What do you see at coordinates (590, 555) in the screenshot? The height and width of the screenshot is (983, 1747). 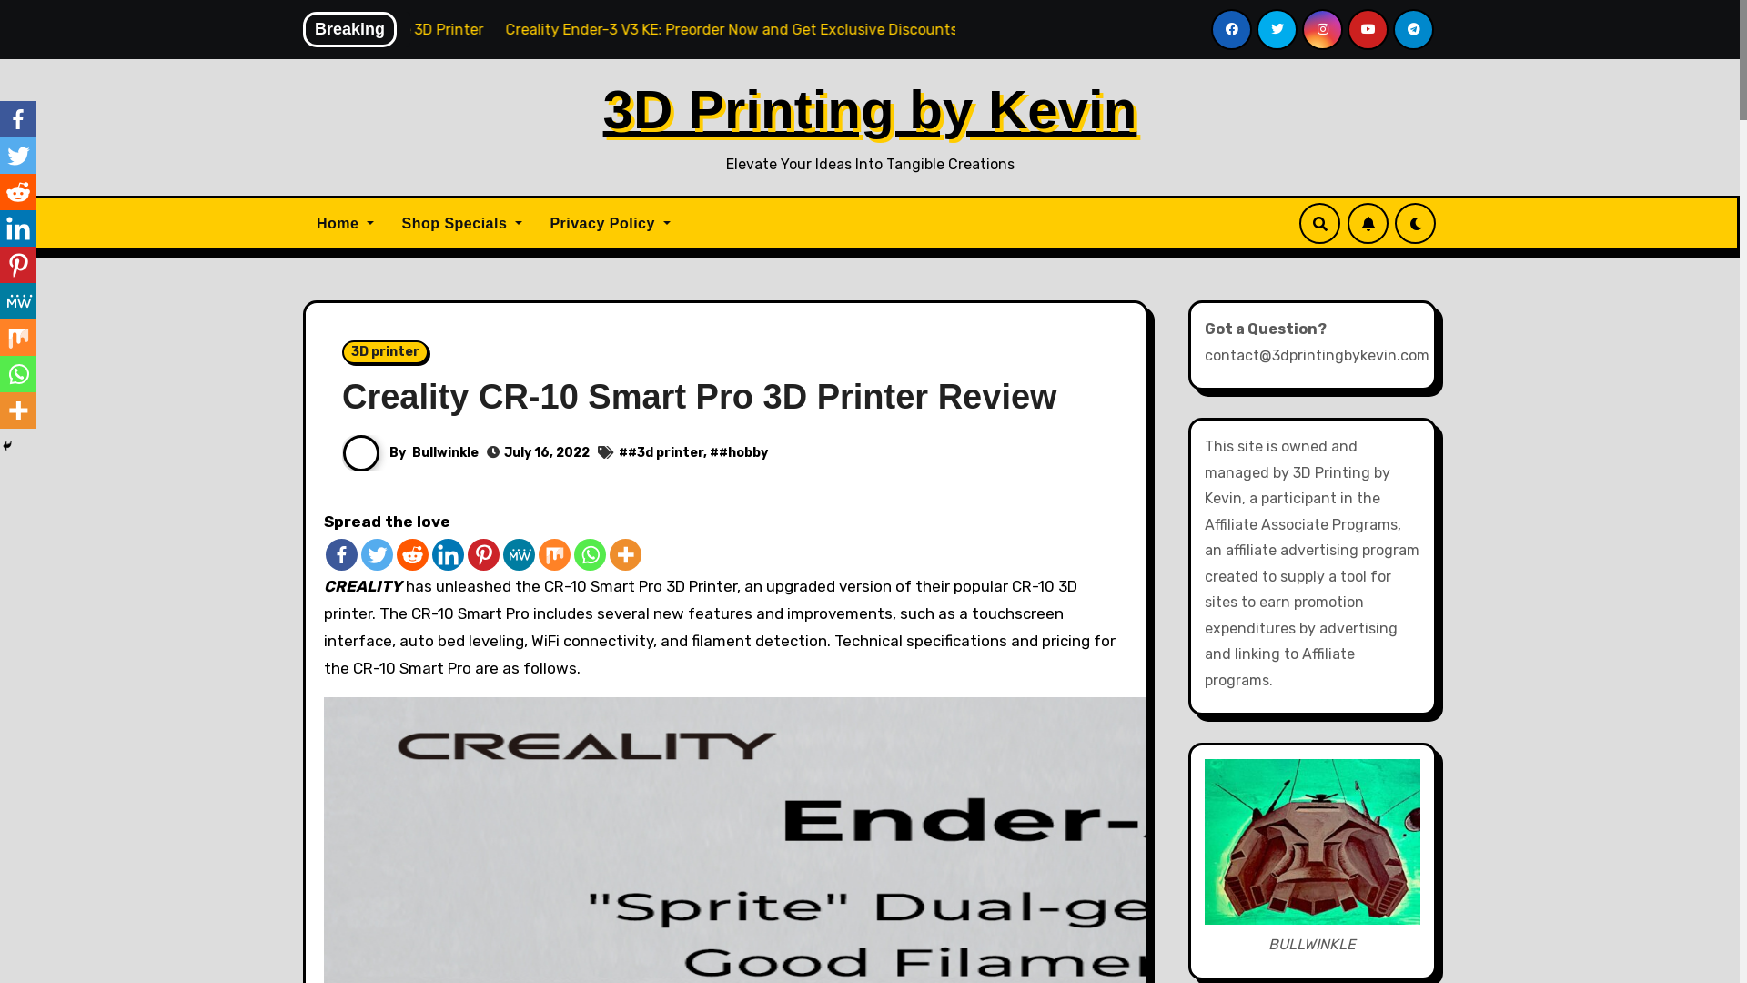 I see `Whatsapp` at bounding box center [590, 555].